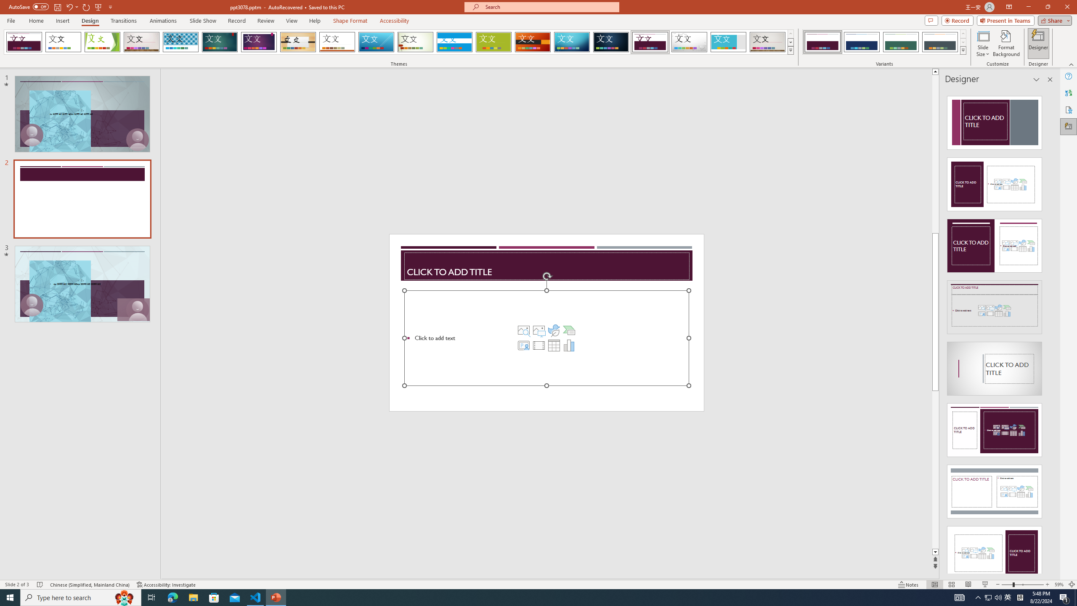 The width and height of the screenshot is (1077, 606). What do you see at coordinates (220, 42) in the screenshot?
I see `Ion` at bounding box center [220, 42].